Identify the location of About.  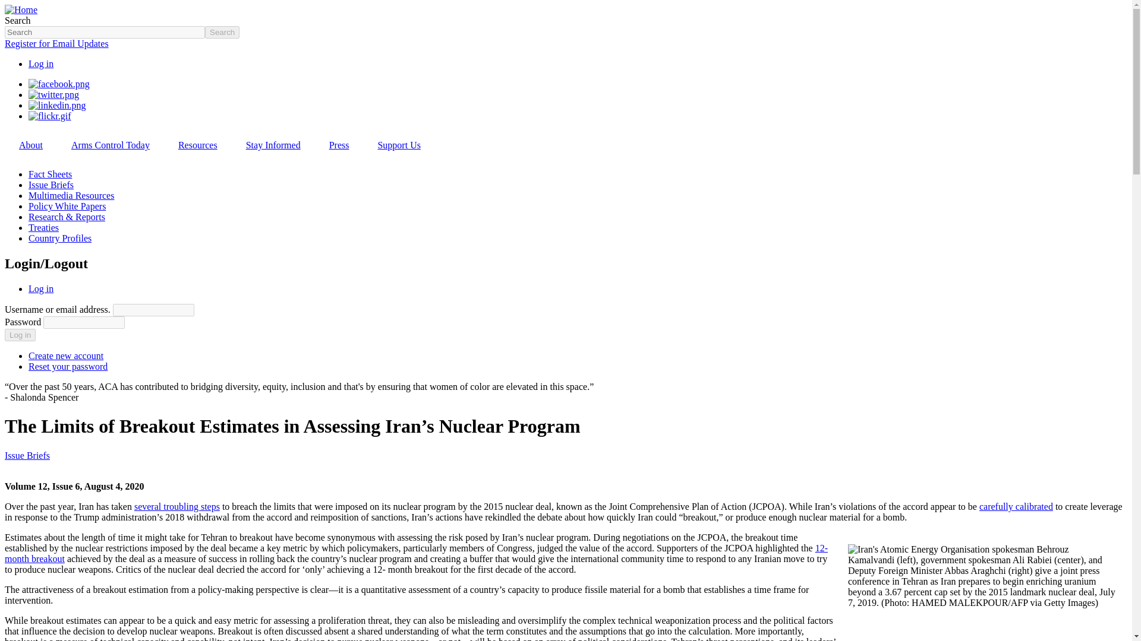
(31, 145).